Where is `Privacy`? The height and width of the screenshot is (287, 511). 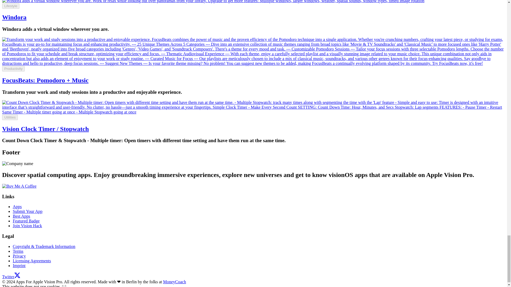
Privacy is located at coordinates (19, 256).